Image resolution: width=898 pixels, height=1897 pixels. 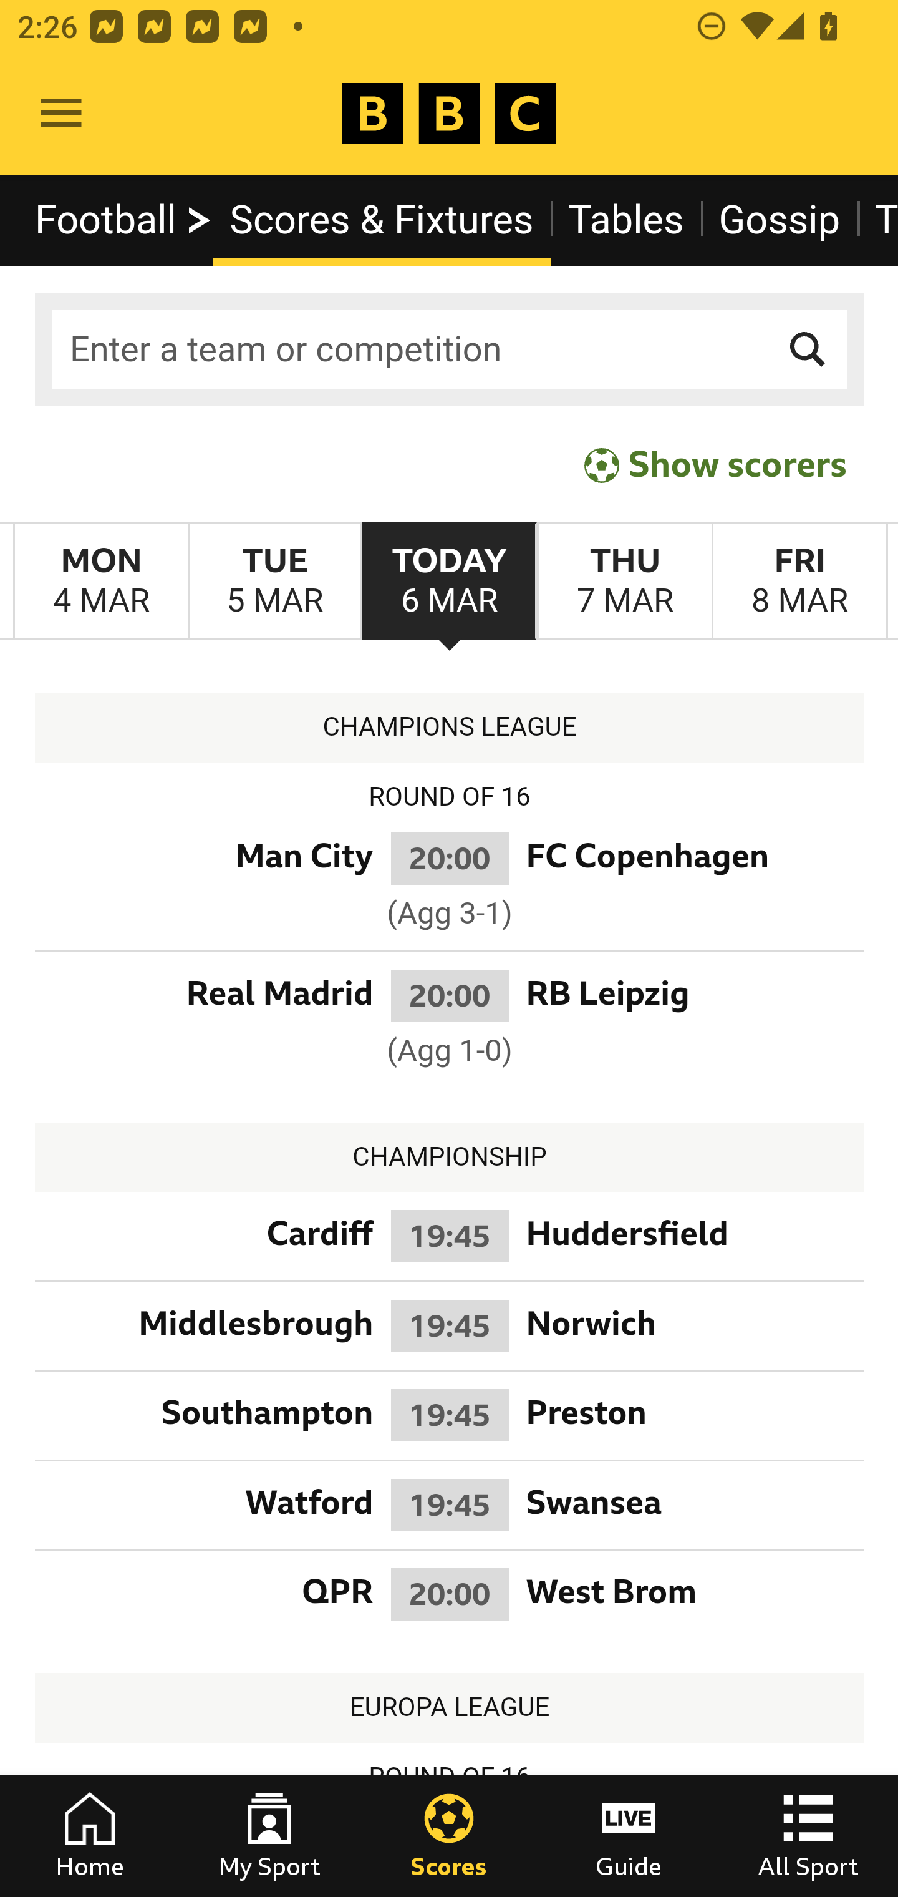 I want to click on ThursdayMarch 7th Thursday March 7th, so click(x=624, y=582).